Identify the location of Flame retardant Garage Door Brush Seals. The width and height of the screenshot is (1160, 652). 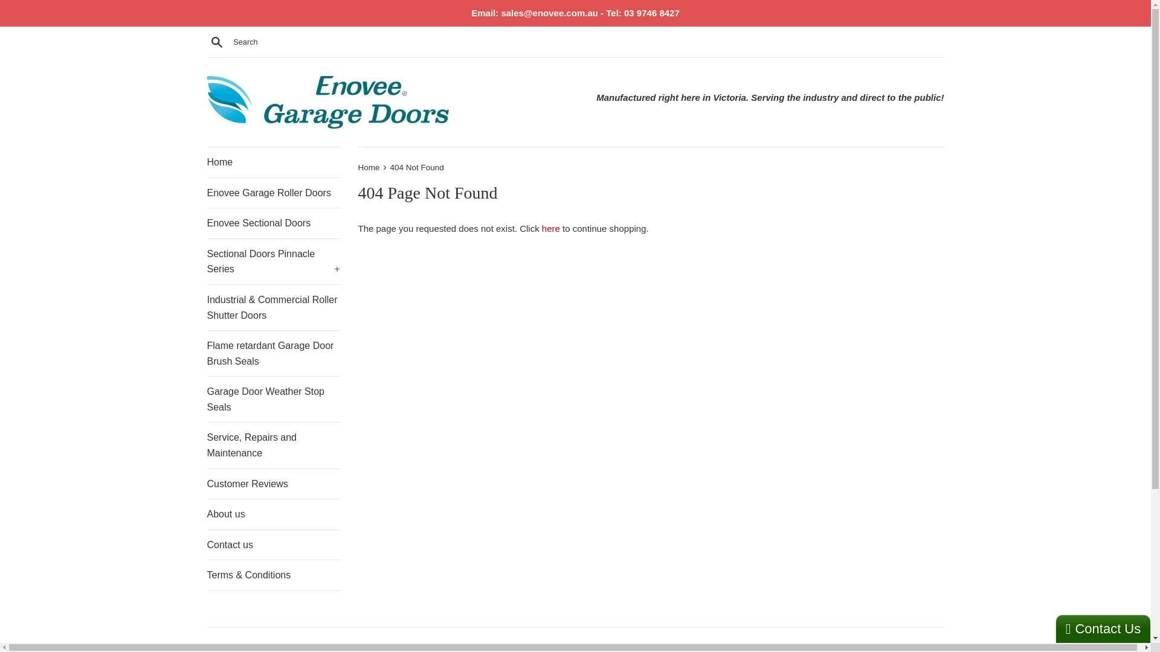
(273, 354).